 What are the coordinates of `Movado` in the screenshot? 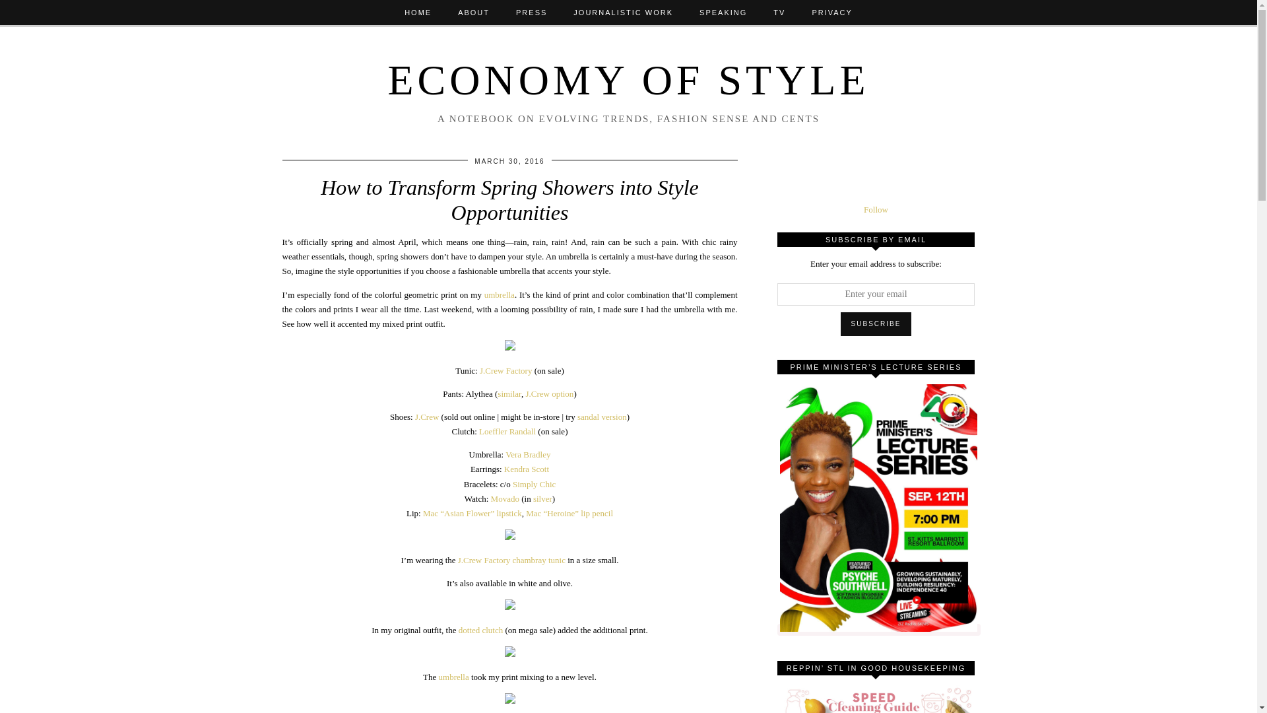 It's located at (505, 498).